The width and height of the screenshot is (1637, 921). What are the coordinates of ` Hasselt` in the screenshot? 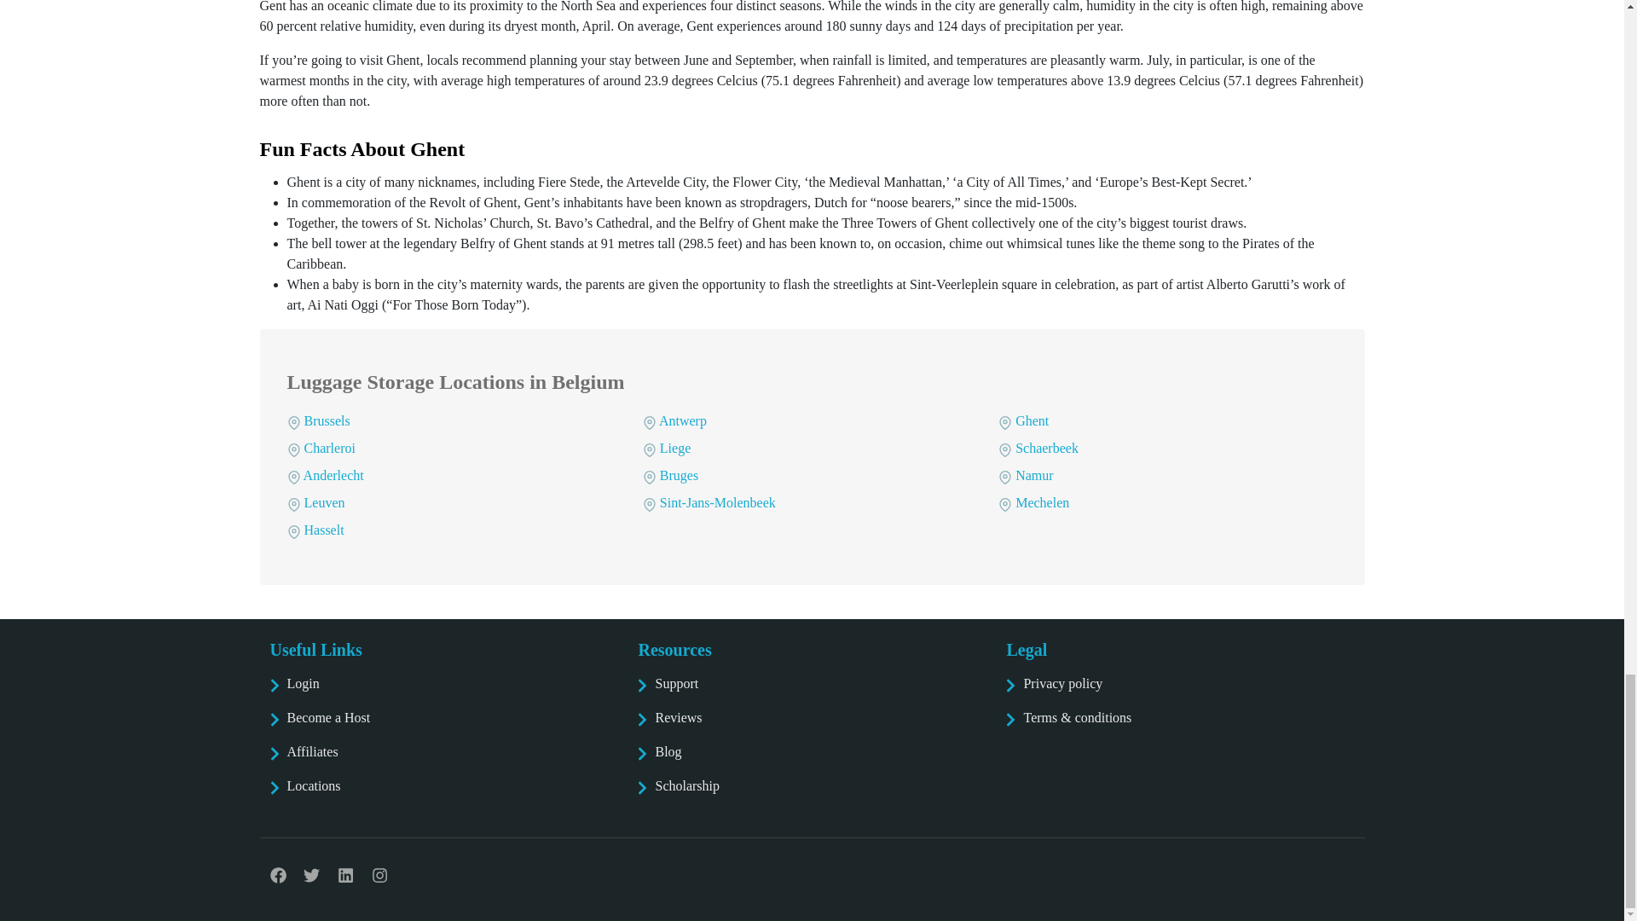 It's located at (315, 530).